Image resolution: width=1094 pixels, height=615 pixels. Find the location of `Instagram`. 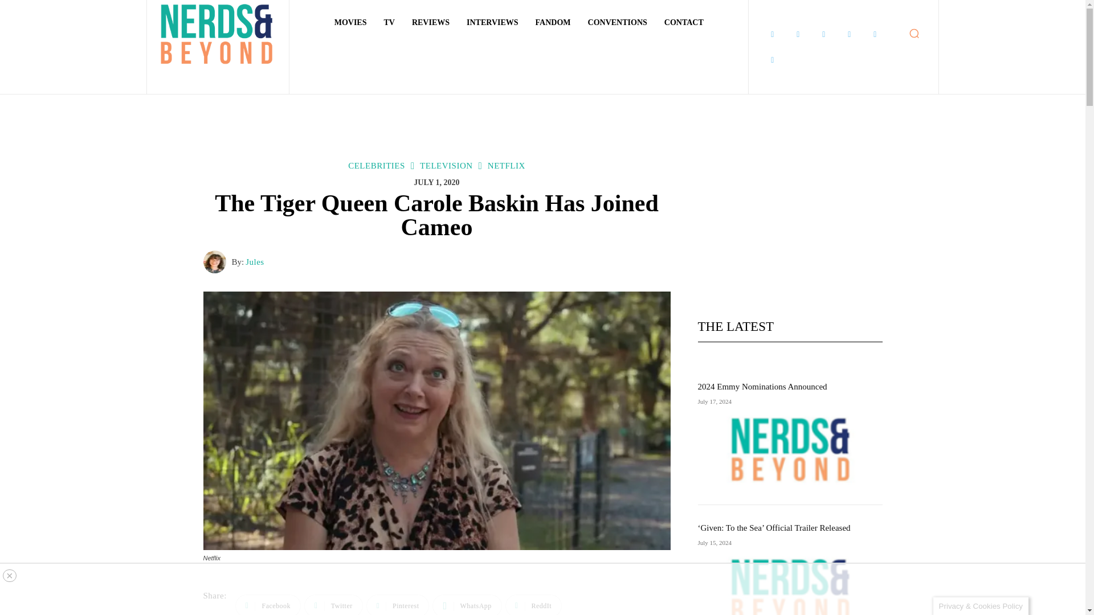

Instagram is located at coordinates (798, 34).